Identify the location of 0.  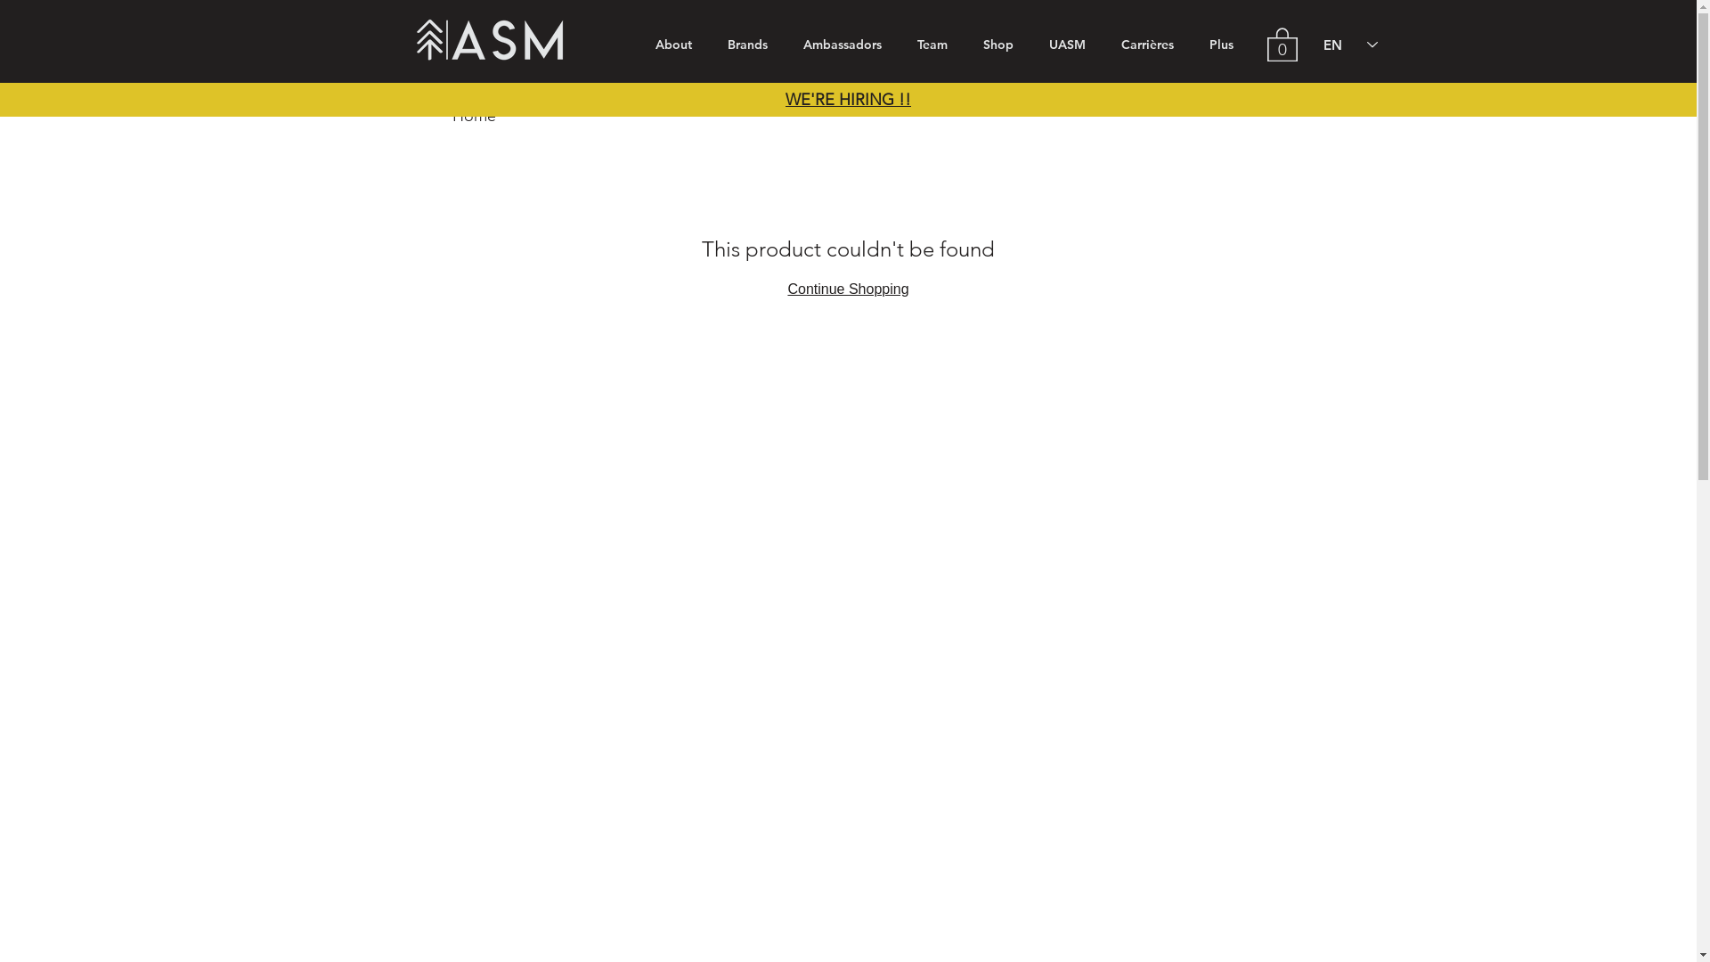
(1282, 44).